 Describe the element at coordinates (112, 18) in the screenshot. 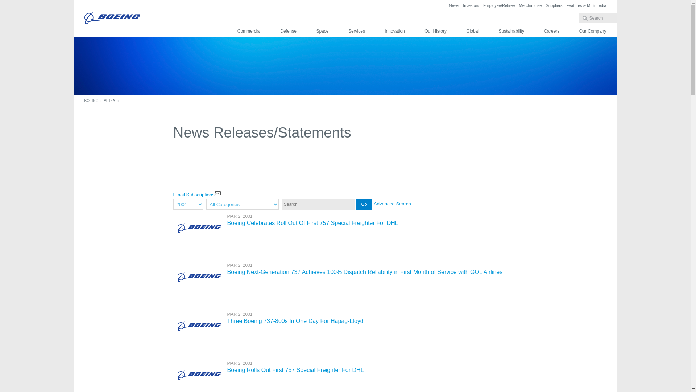

I see `Boeing` at that location.